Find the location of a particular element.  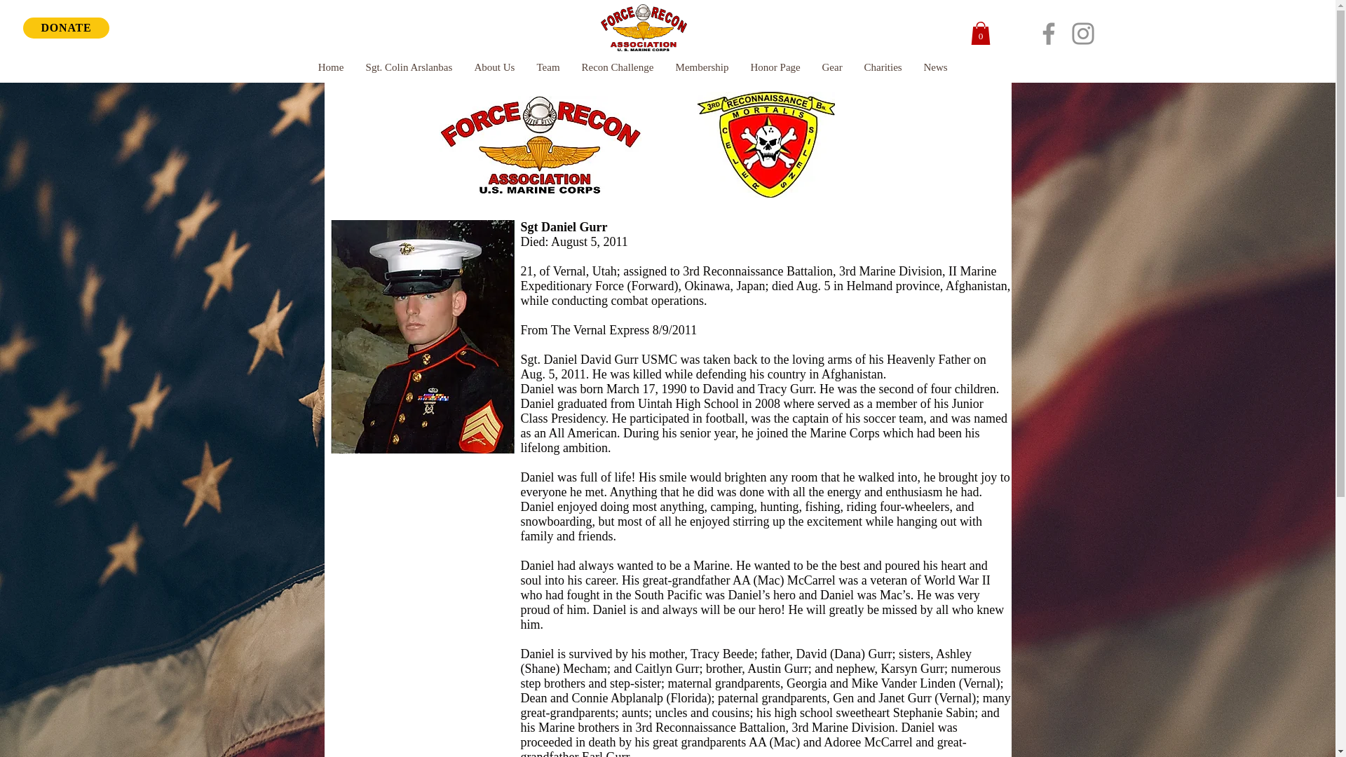

Home is located at coordinates (331, 67).